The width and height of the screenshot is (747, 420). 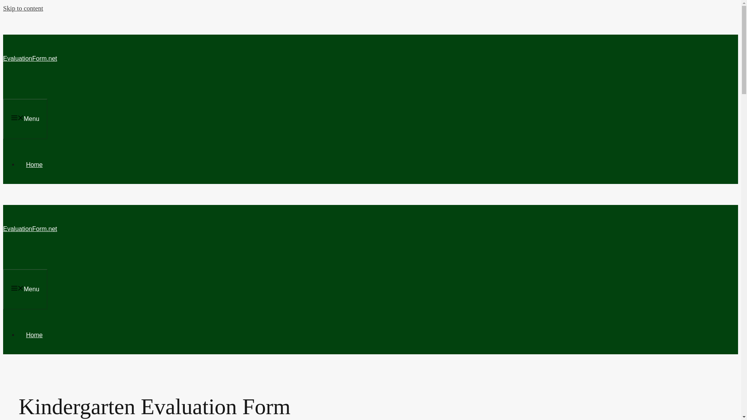 I want to click on Menu, so click(x=25, y=289).